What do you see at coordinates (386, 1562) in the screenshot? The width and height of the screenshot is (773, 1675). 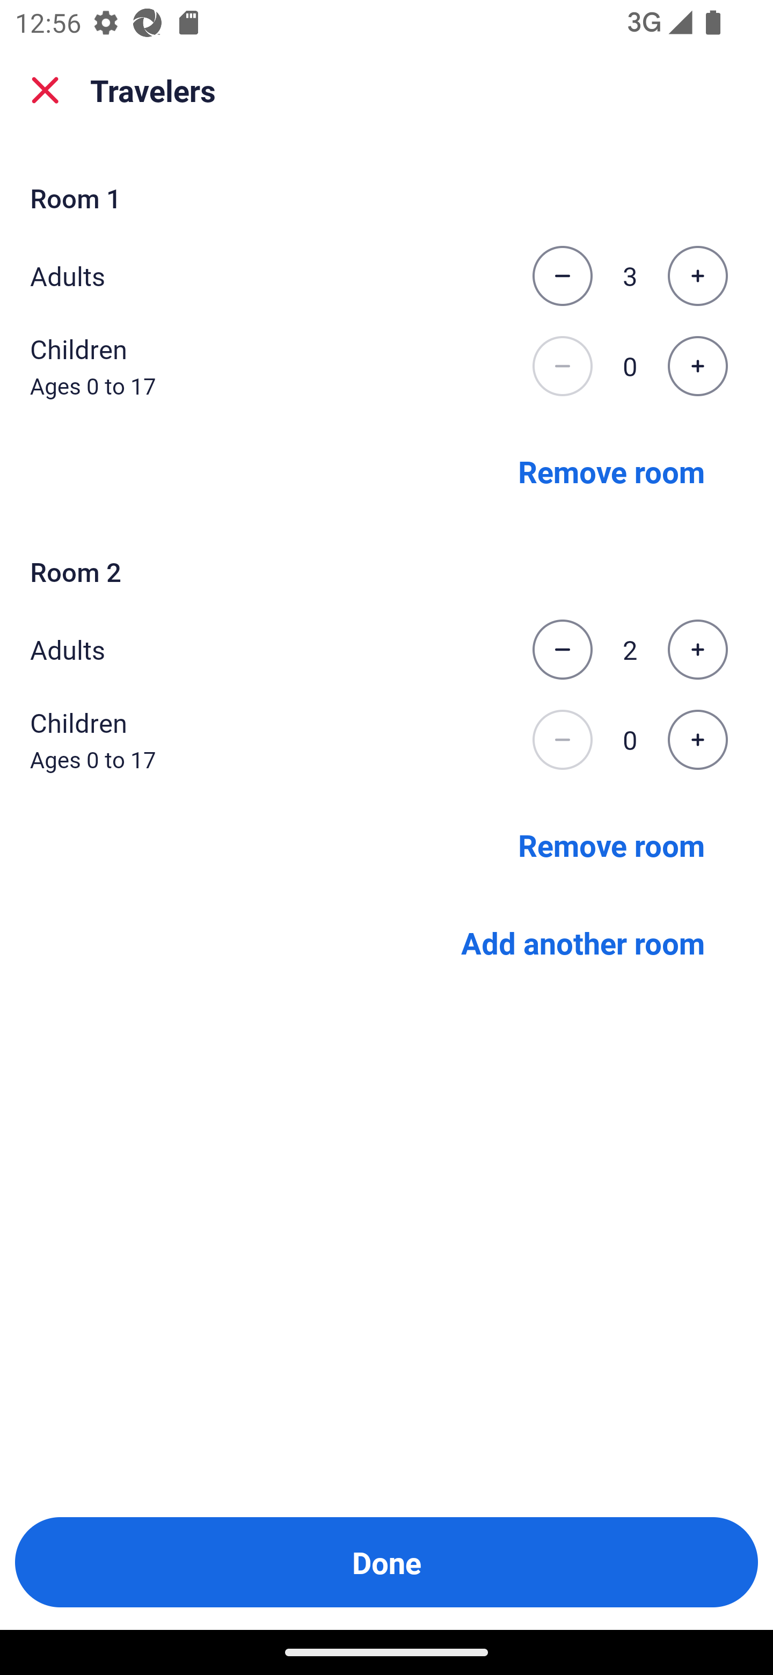 I see `Done` at bounding box center [386, 1562].